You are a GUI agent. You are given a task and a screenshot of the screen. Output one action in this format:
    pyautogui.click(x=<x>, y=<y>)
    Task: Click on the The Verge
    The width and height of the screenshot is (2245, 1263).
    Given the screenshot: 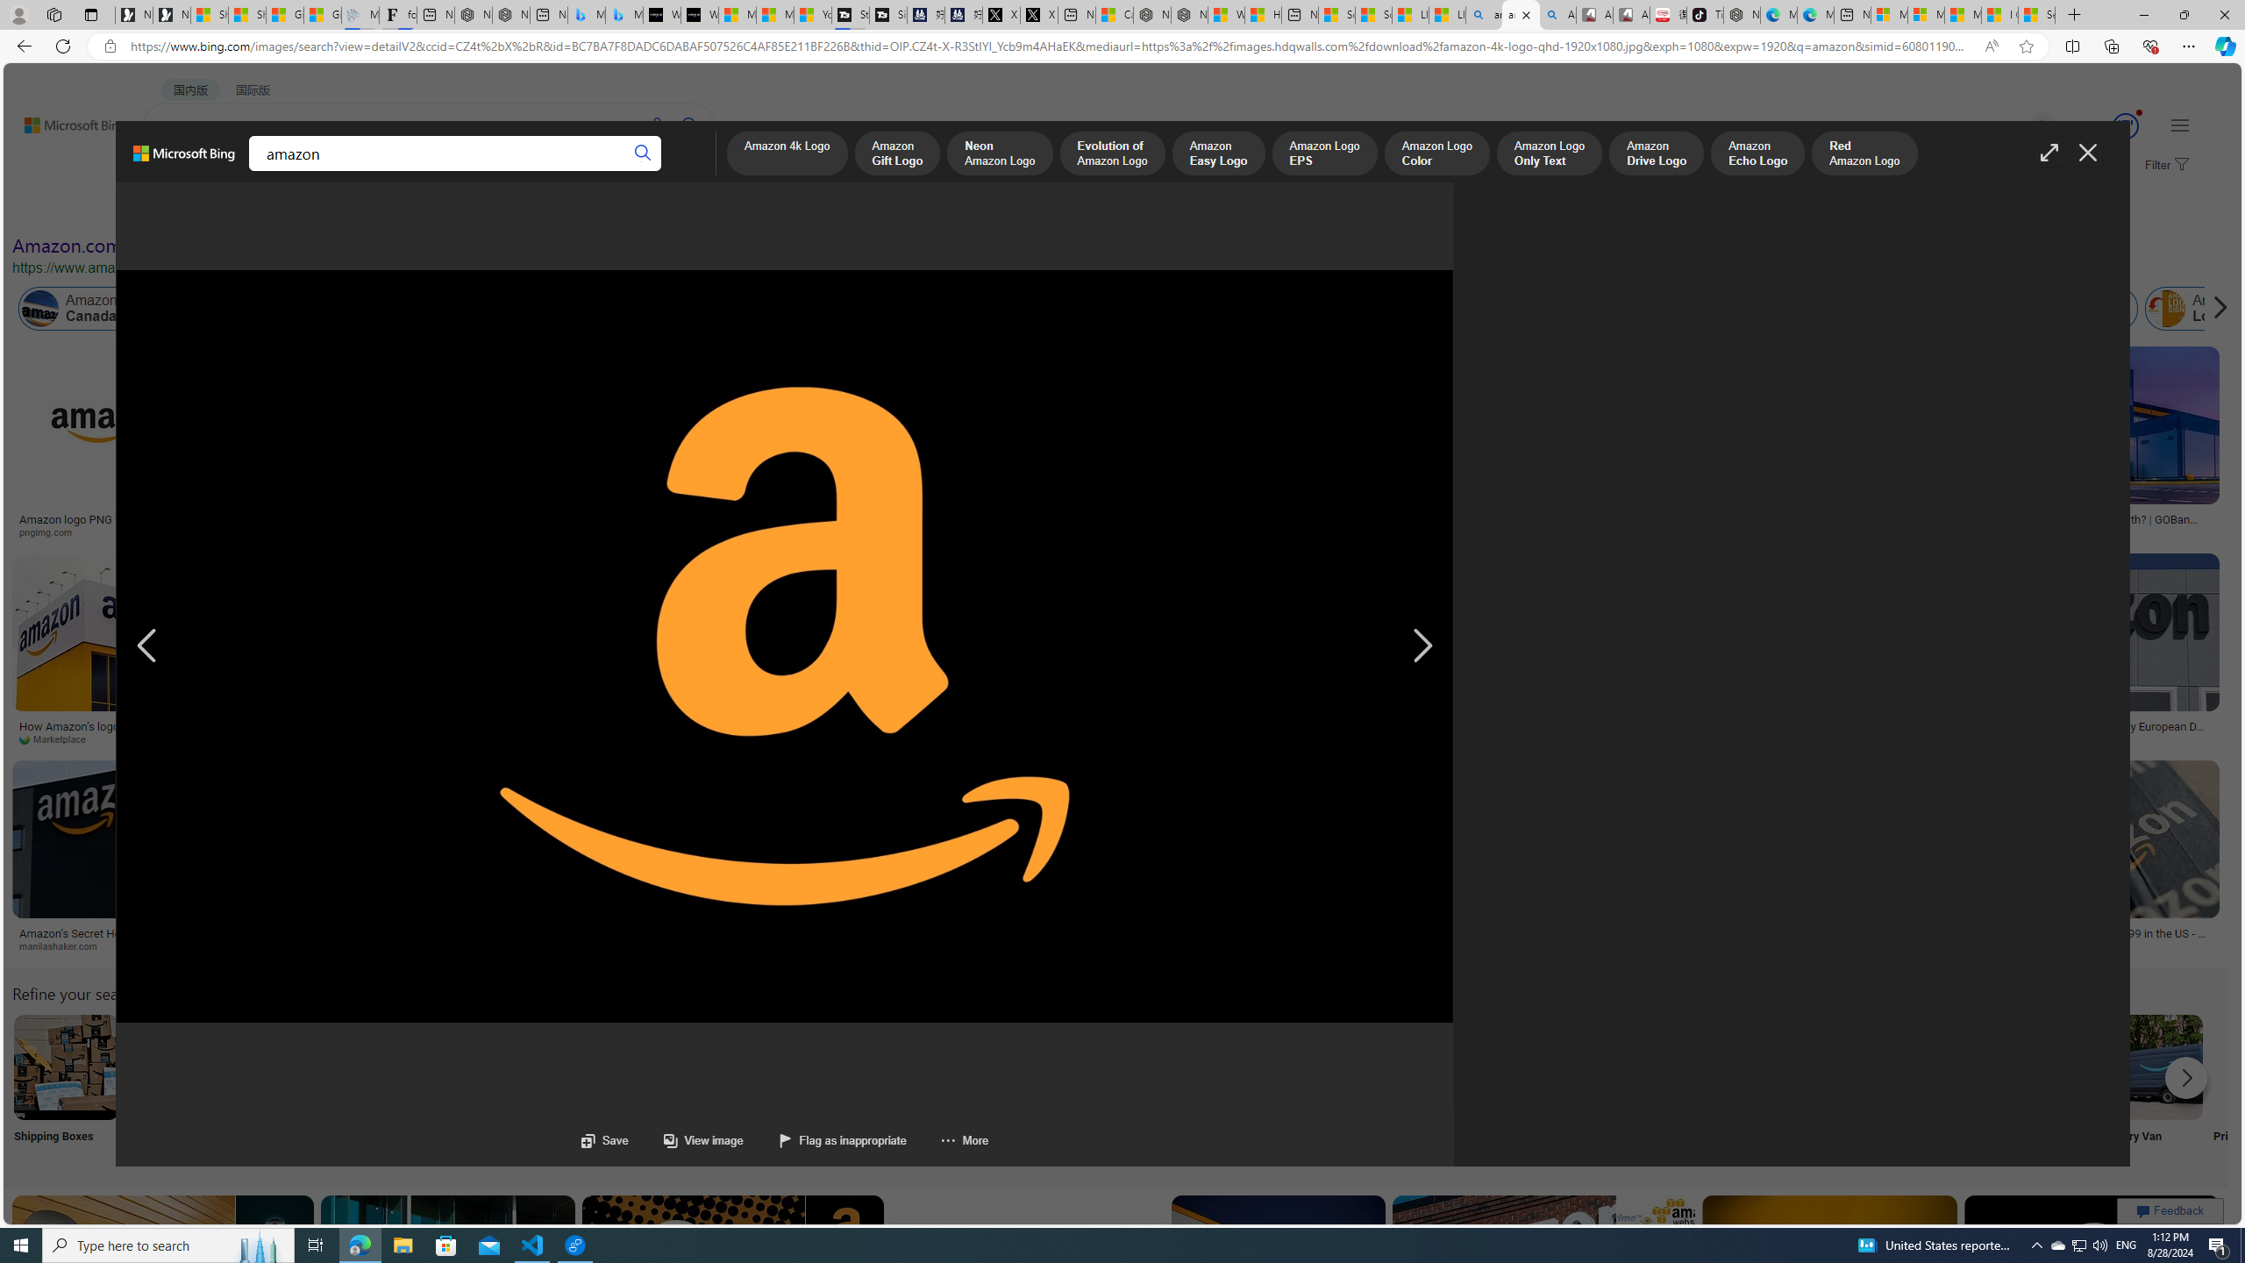 What is the action you would take?
    pyautogui.click(x=1566, y=739)
    